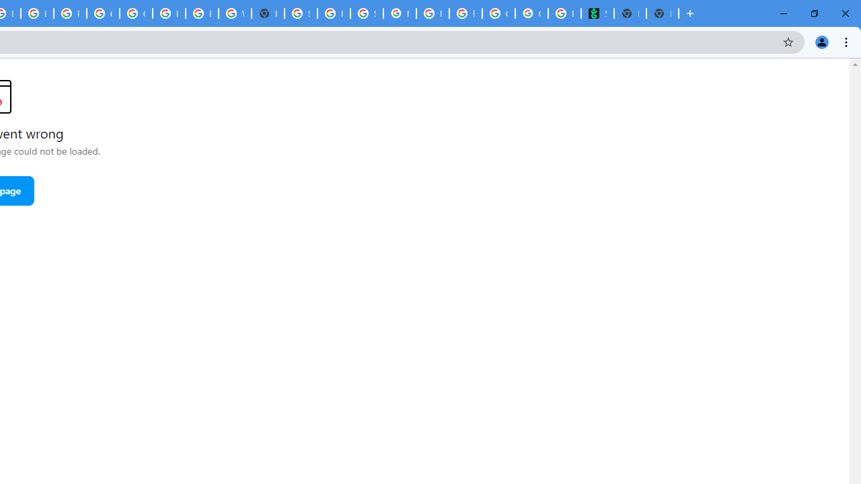  What do you see at coordinates (268, 13) in the screenshot?
I see `New Tab` at bounding box center [268, 13].